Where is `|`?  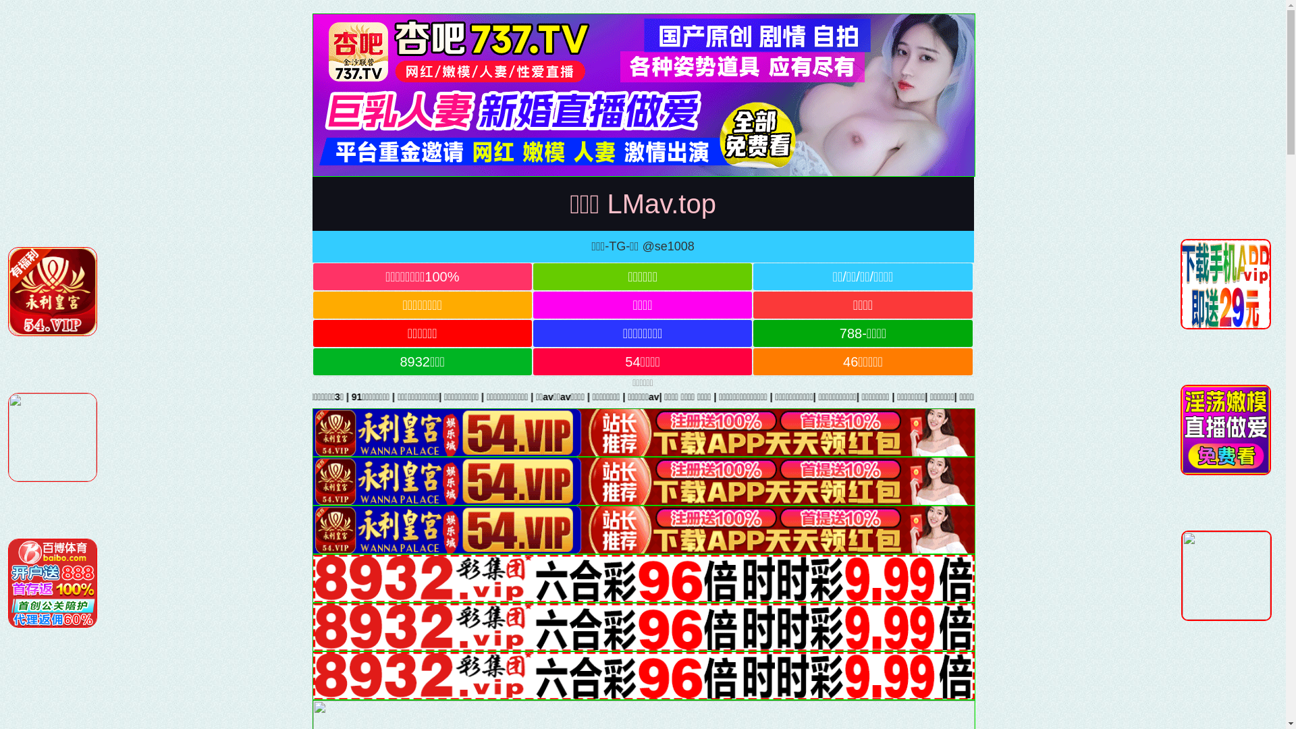 | is located at coordinates (1118, 397).